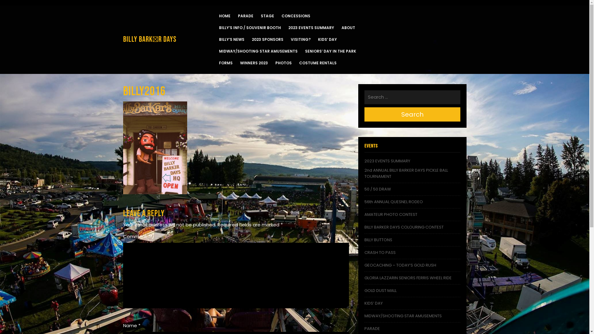  I want to click on CRASH TO PASS, so click(380, 252).